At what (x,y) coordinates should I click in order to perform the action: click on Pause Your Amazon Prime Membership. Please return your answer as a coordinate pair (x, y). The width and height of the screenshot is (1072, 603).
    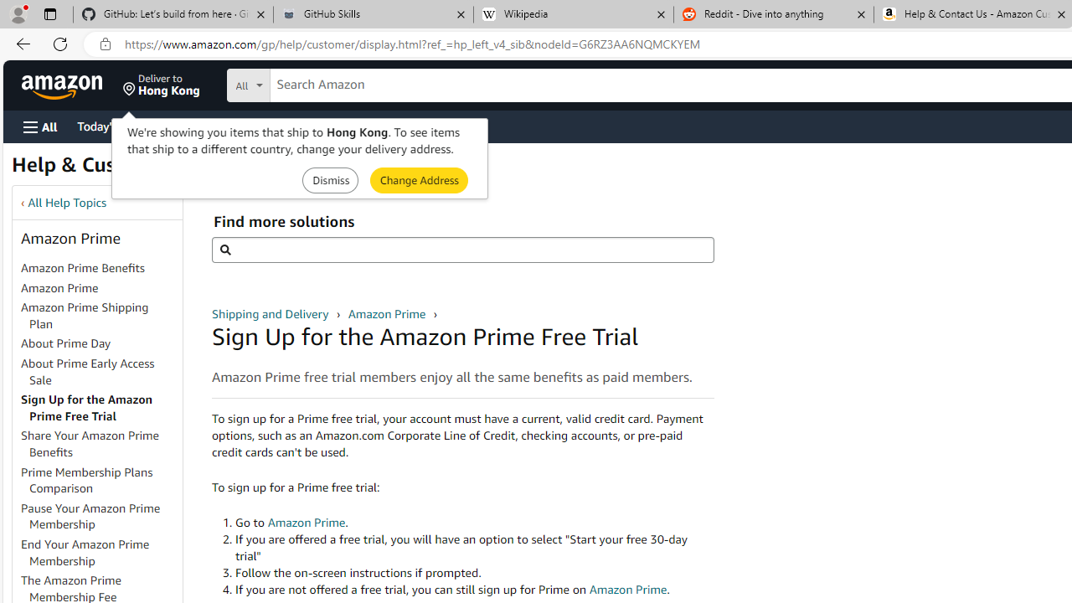
    Looking at the image, I should click on (100, 516).